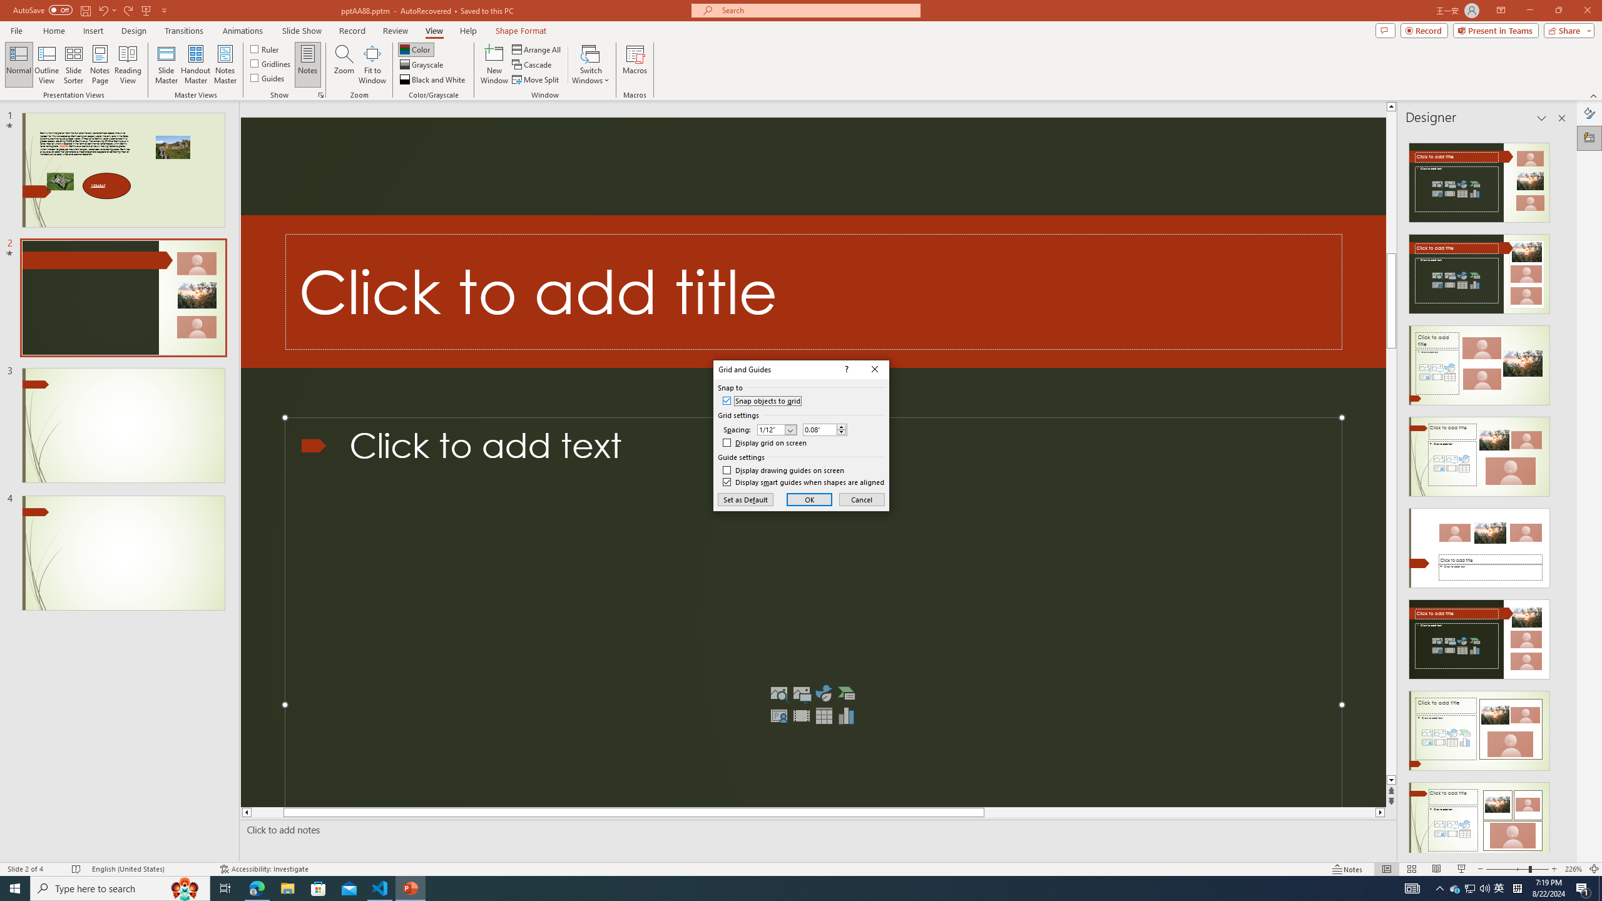  Describe the element at coordinates (591, 64) in the screenshot. I see `Switch Windows` at that location.